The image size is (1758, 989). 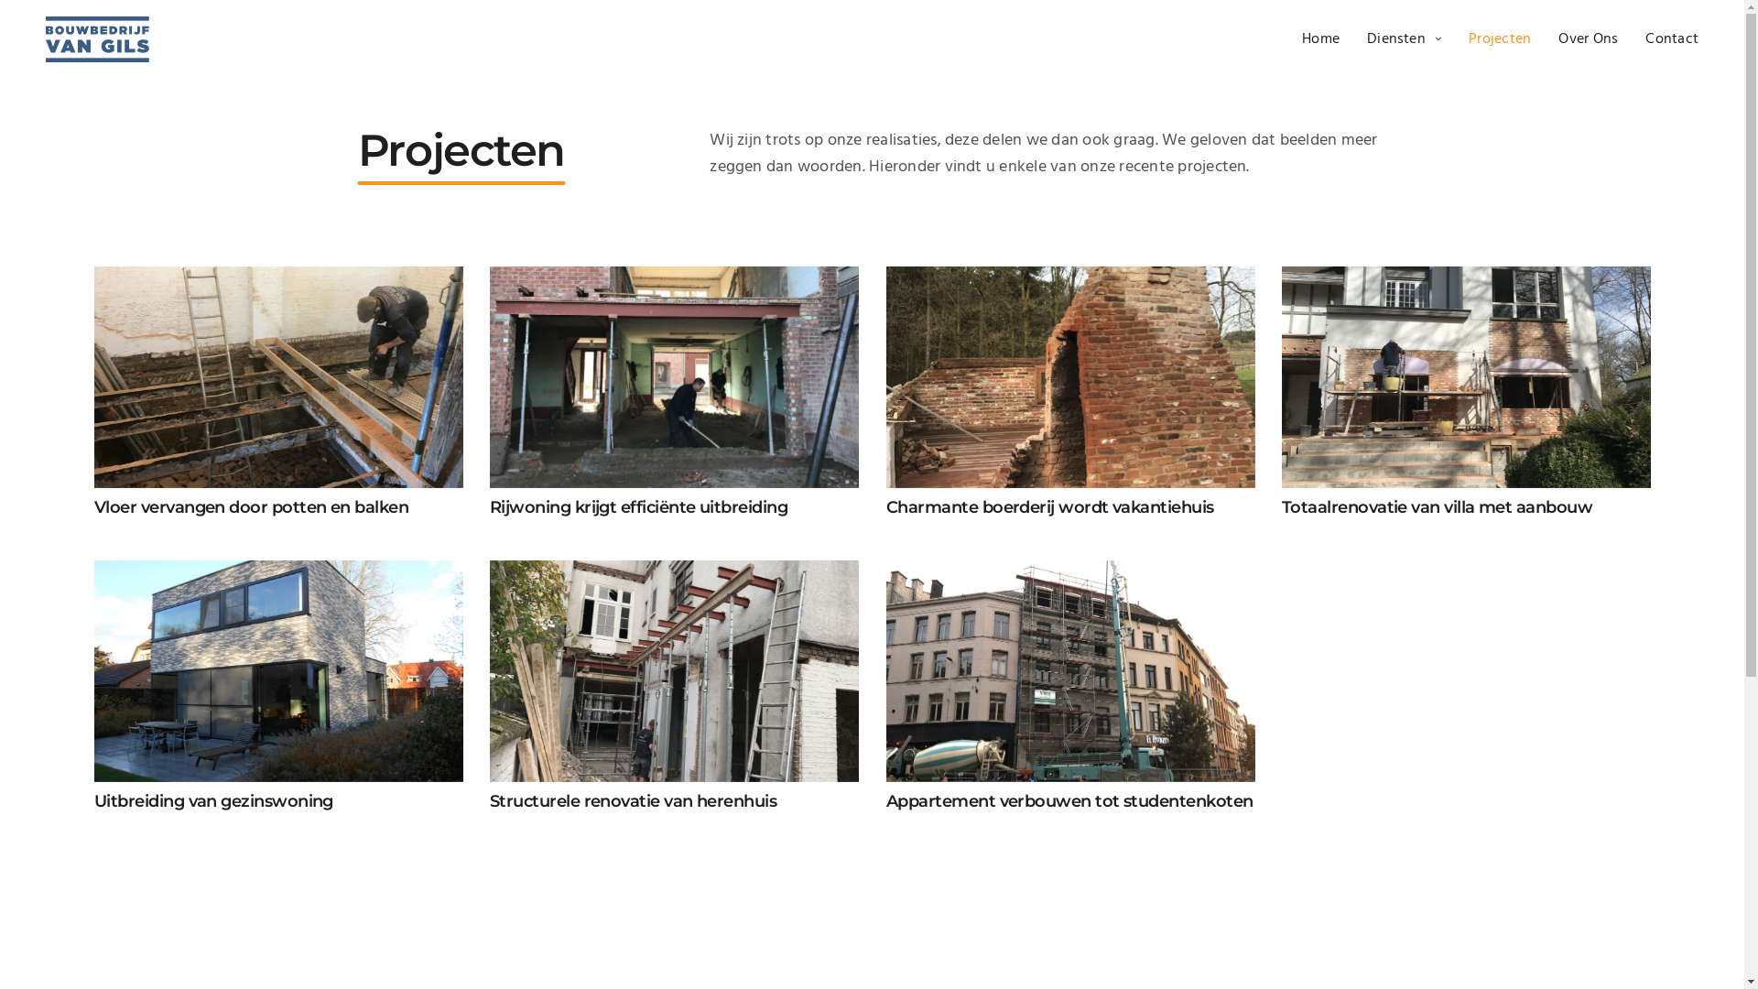 I want to click on Appartement verbouwen tot studentenkoten, so click(x=1069, y=708).